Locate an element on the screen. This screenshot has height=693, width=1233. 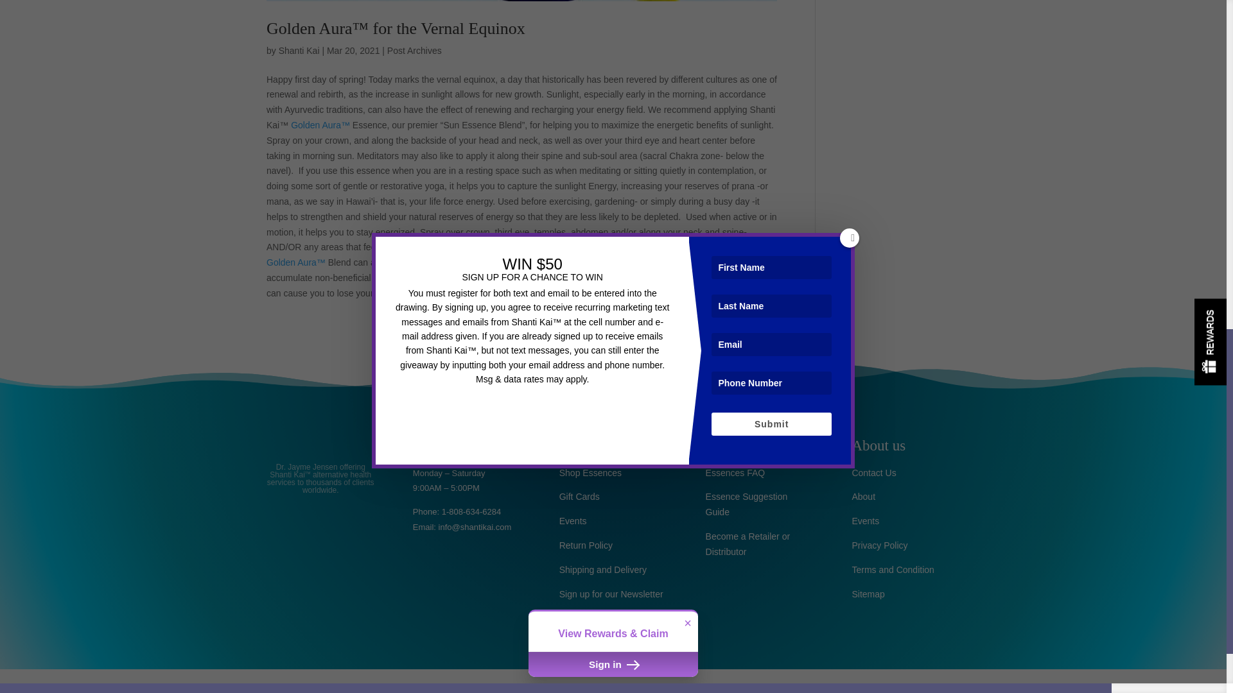
DMCA.com Protection Status is located at coordinates (466, 642).